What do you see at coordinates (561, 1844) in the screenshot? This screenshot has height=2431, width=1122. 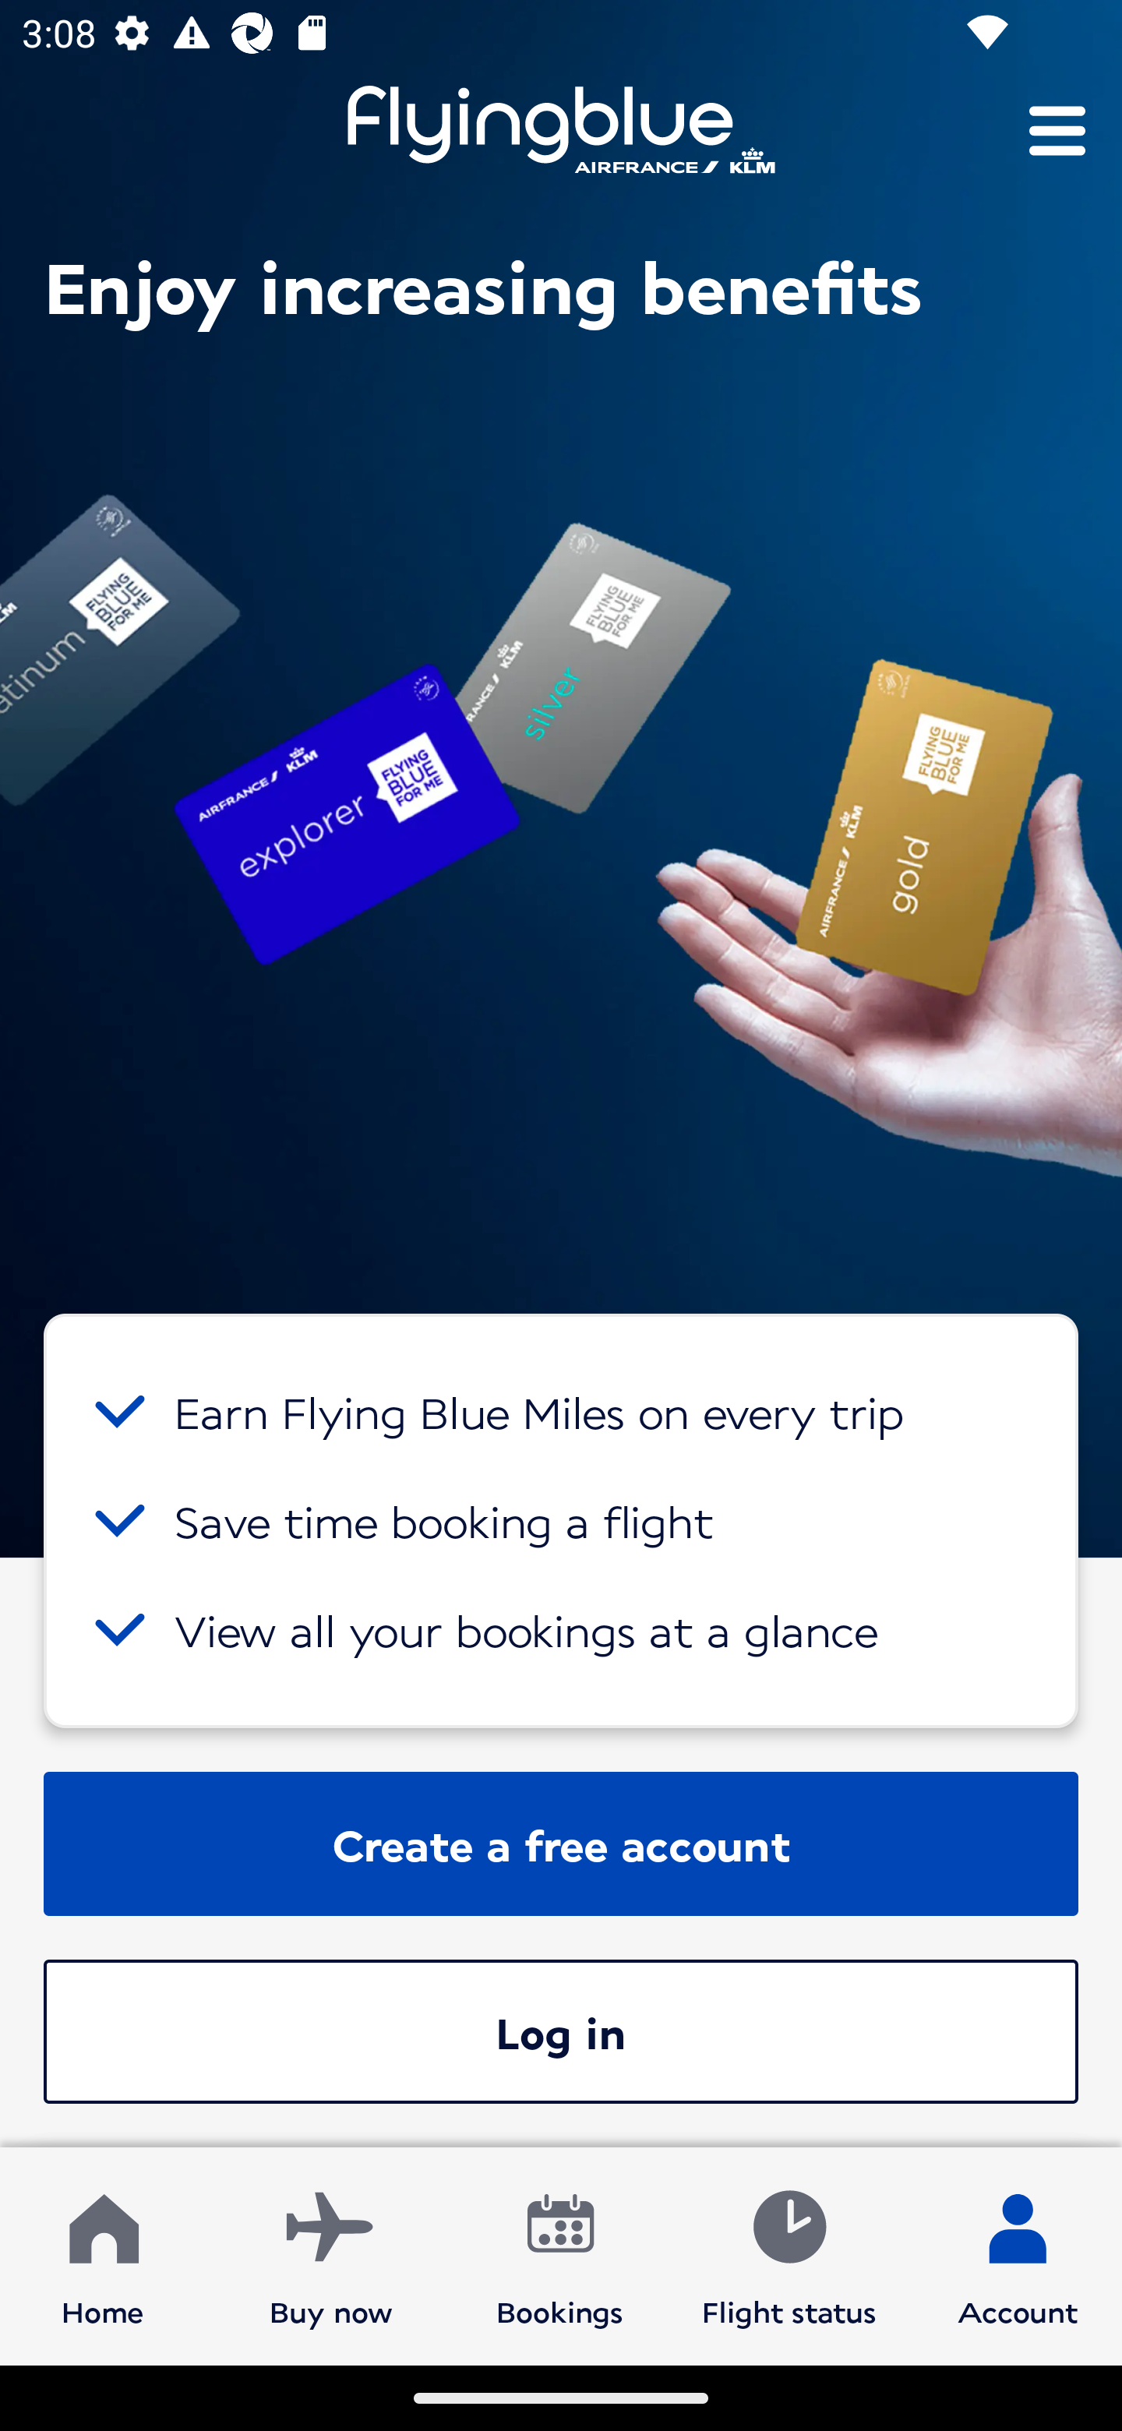 I see `Create a free account` at bounding box center [561, 1844].